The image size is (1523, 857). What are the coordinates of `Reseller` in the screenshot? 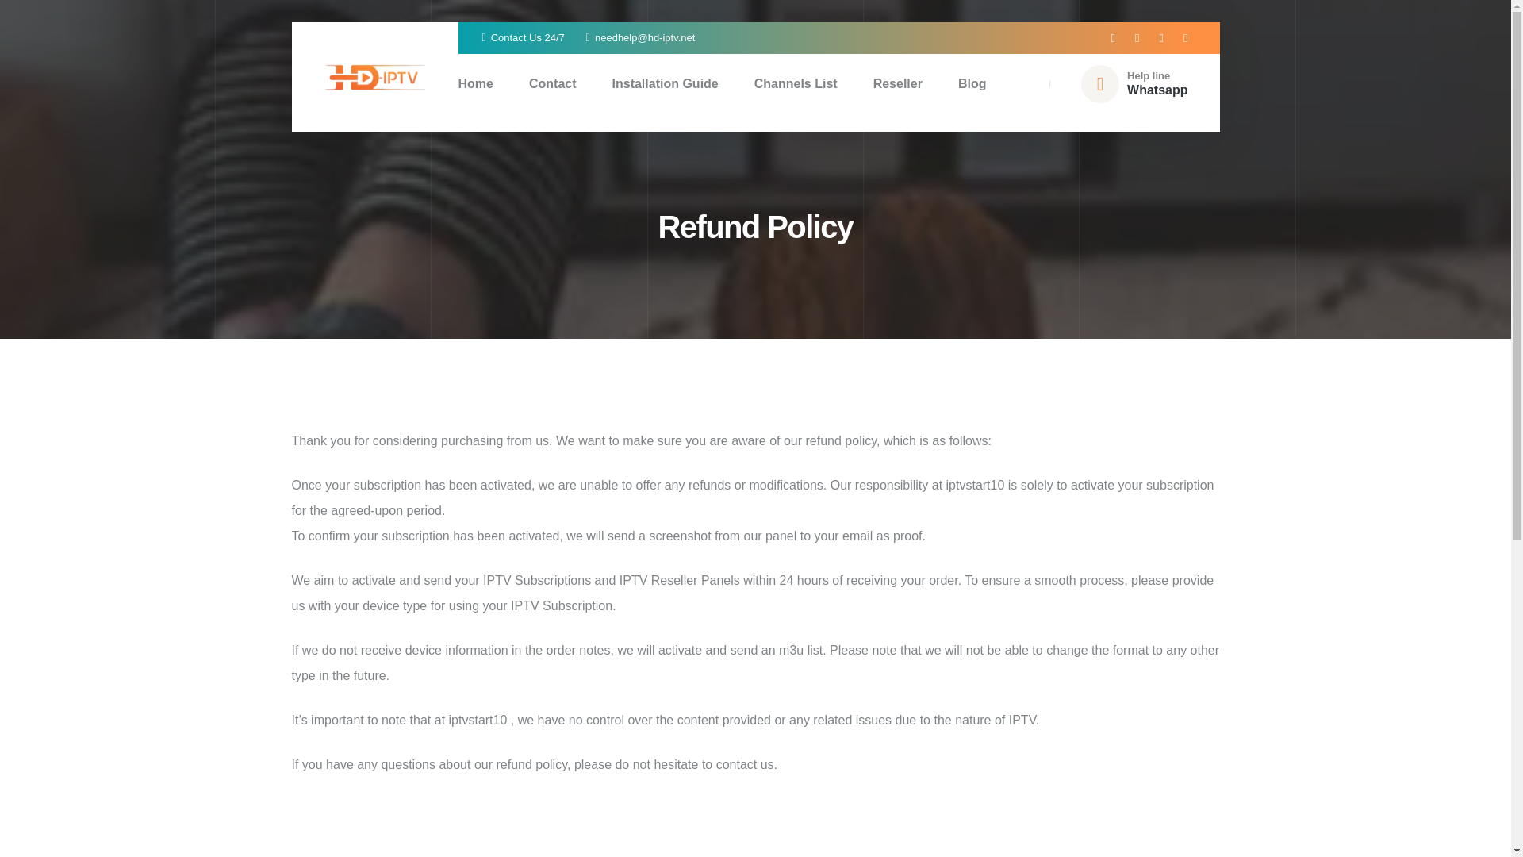 It's located at (898, 83).